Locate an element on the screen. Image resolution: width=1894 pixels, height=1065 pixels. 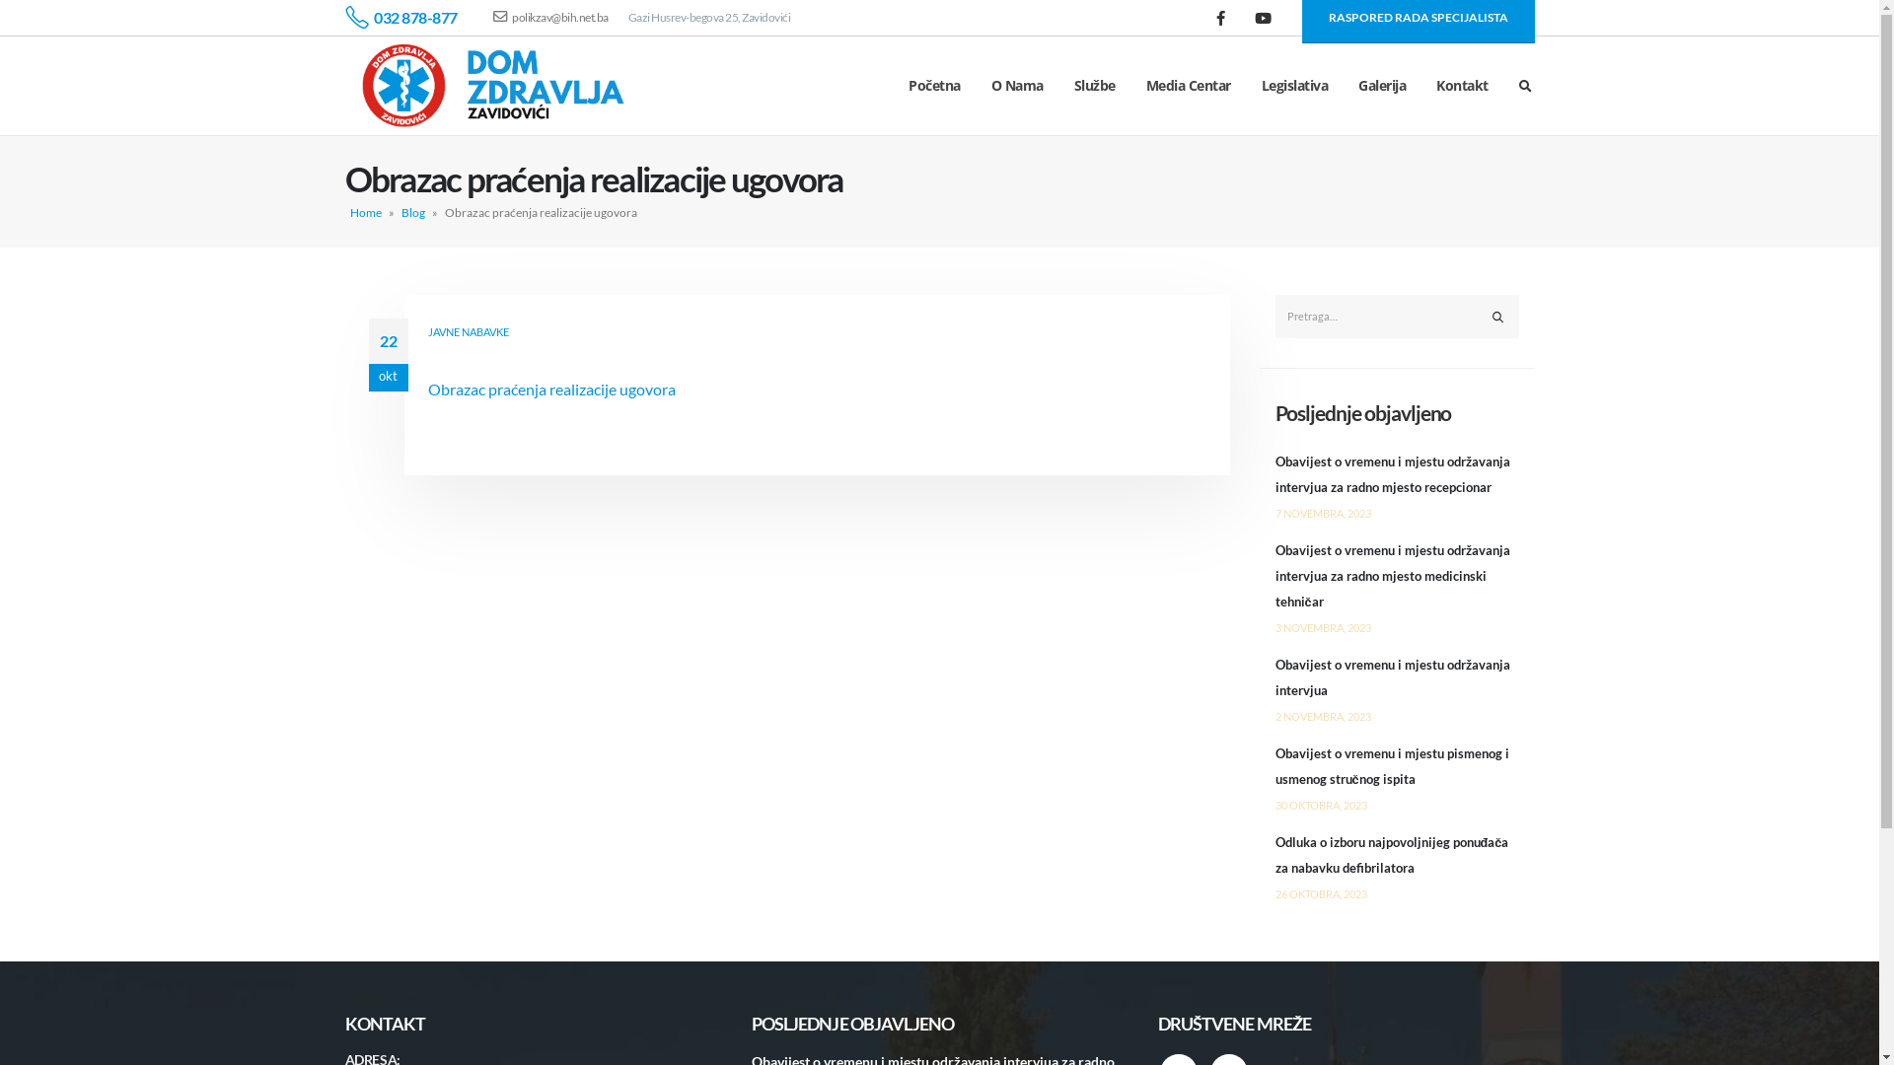
Galerija is located at coordinates (1382, 86).